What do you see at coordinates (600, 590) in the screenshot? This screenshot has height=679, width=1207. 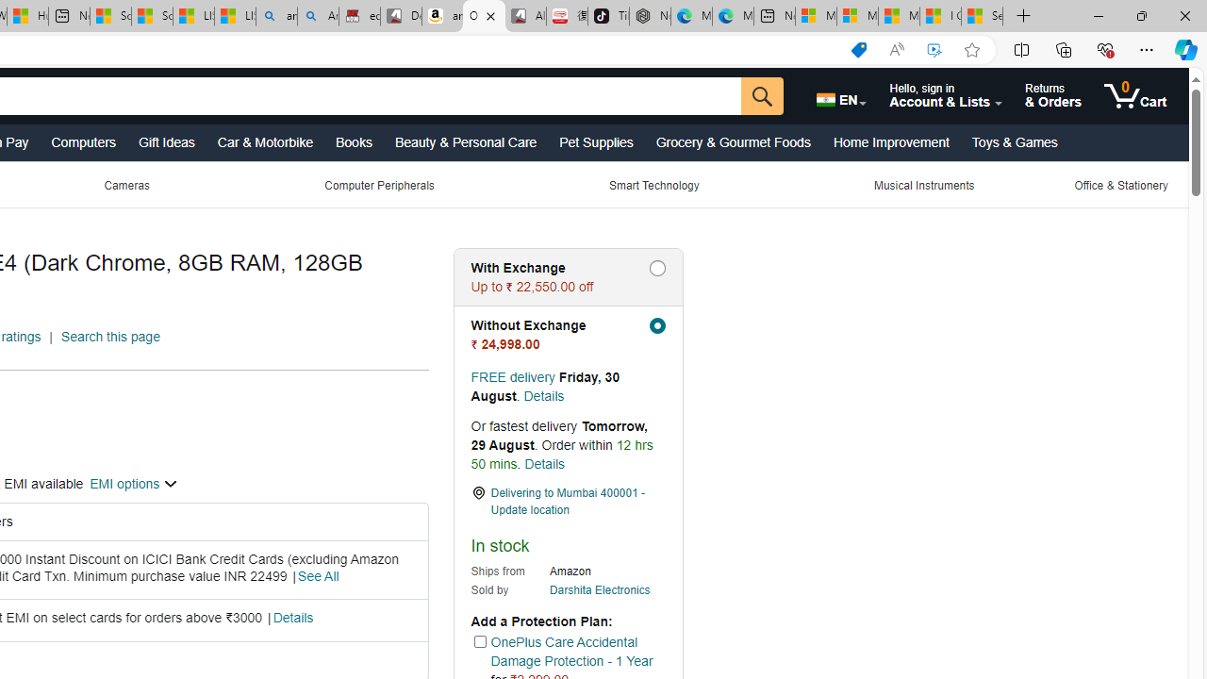 I see `Darshita Electronics` at bounding box center [600, 590].